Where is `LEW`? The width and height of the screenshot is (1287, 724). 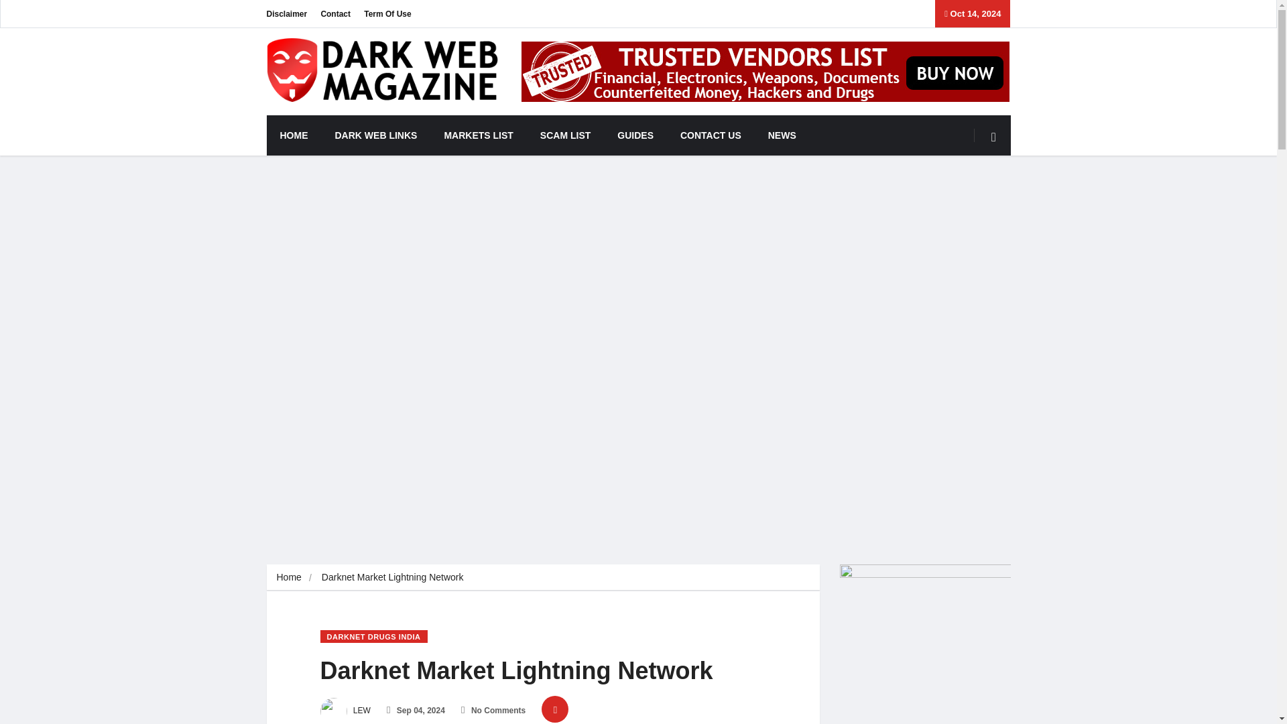 LEW is located at coordinates (345, 711).